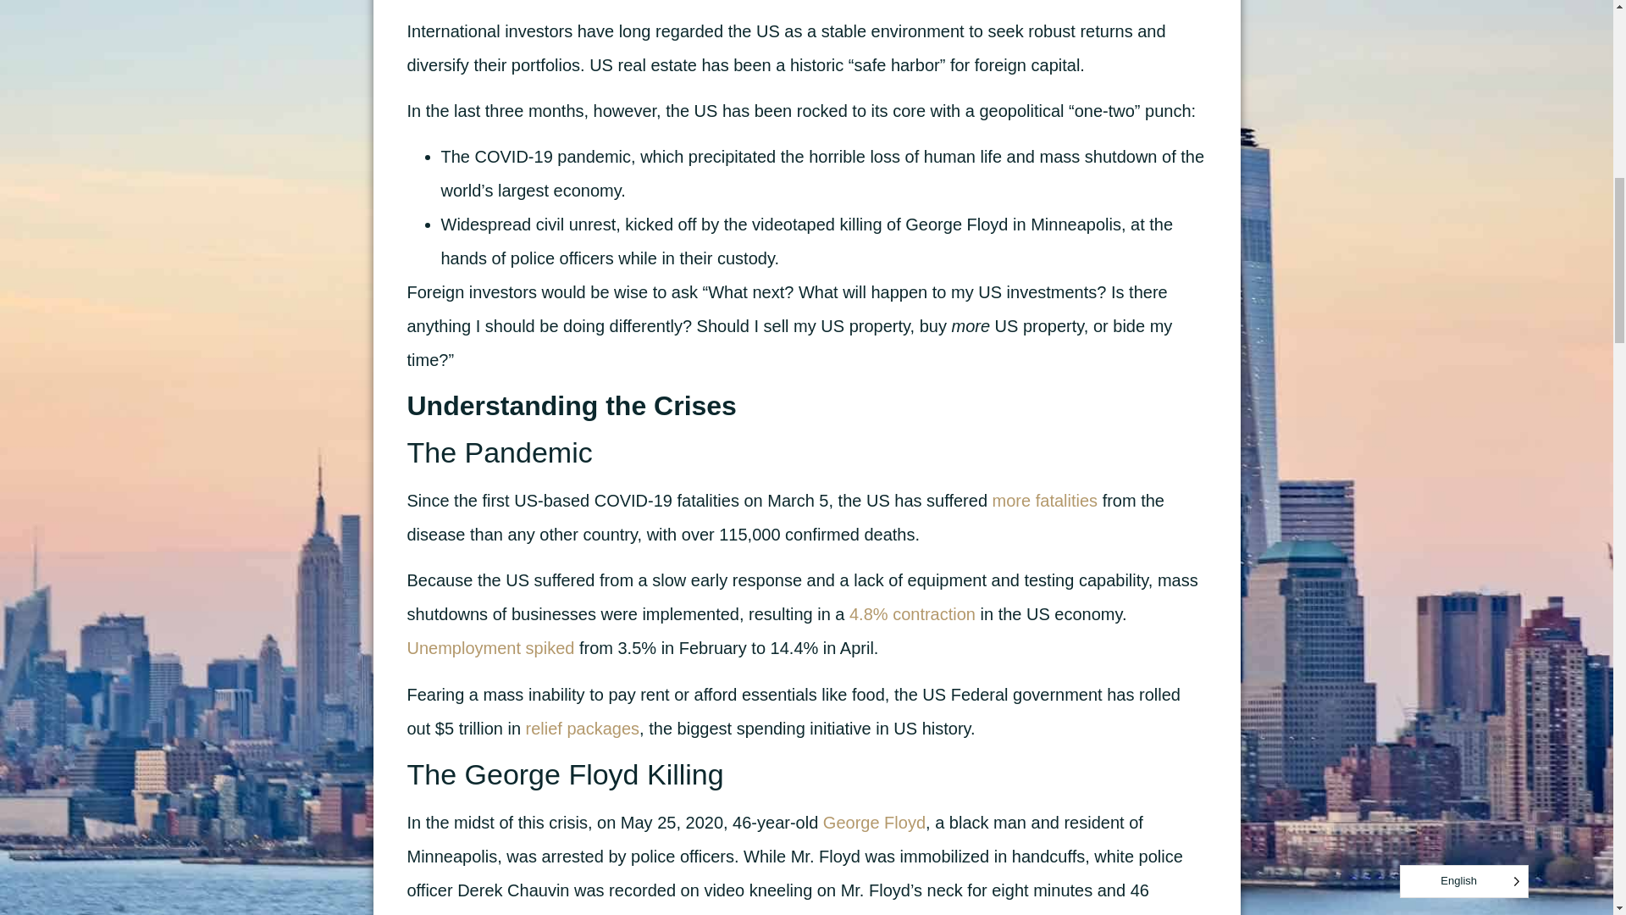 This screenshot has width=1626, height=915. Describe the element at coordinates (874, 822) in the screenshot. I see `George Floyd` at that location.